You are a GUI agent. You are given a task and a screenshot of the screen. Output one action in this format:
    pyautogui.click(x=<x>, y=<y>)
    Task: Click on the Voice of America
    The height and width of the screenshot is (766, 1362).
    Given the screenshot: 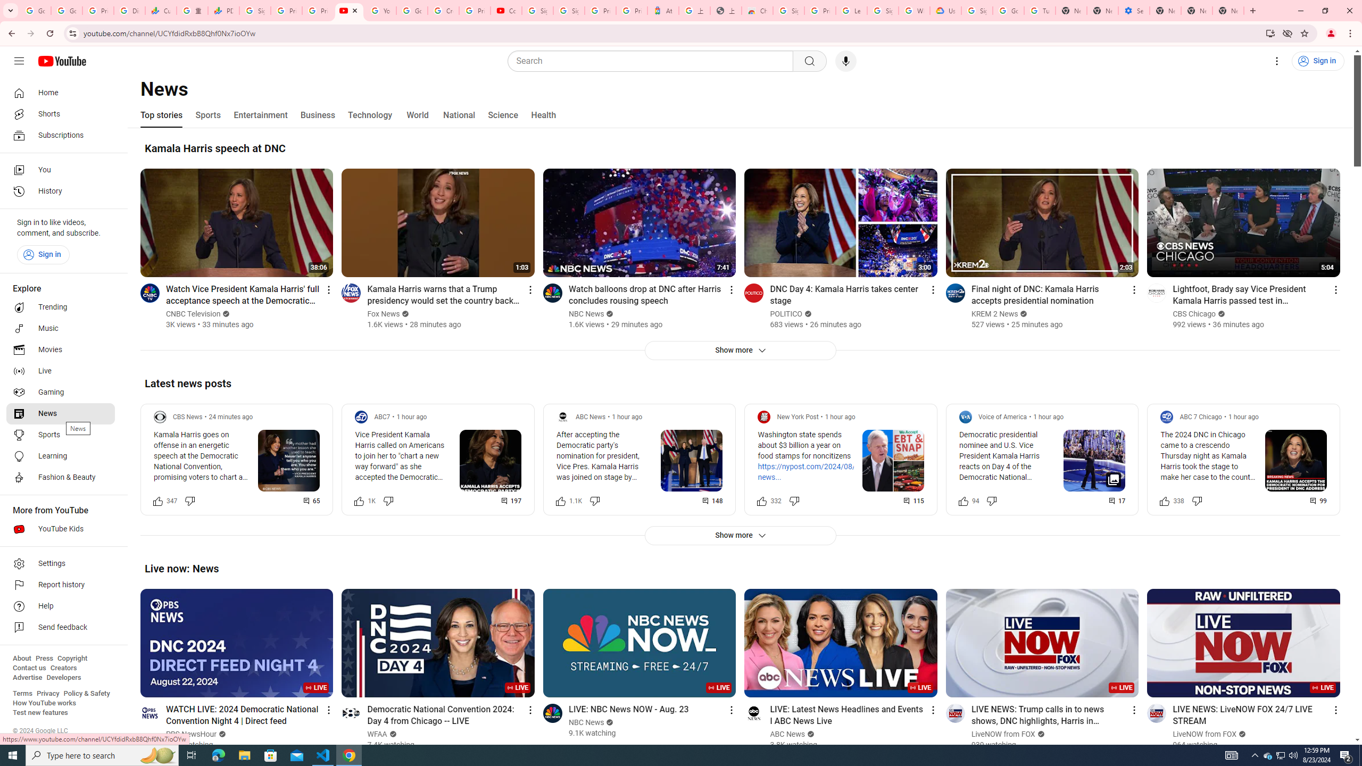 What is the action you would take?
    pyautogui.click(x=1002, y=417)
    